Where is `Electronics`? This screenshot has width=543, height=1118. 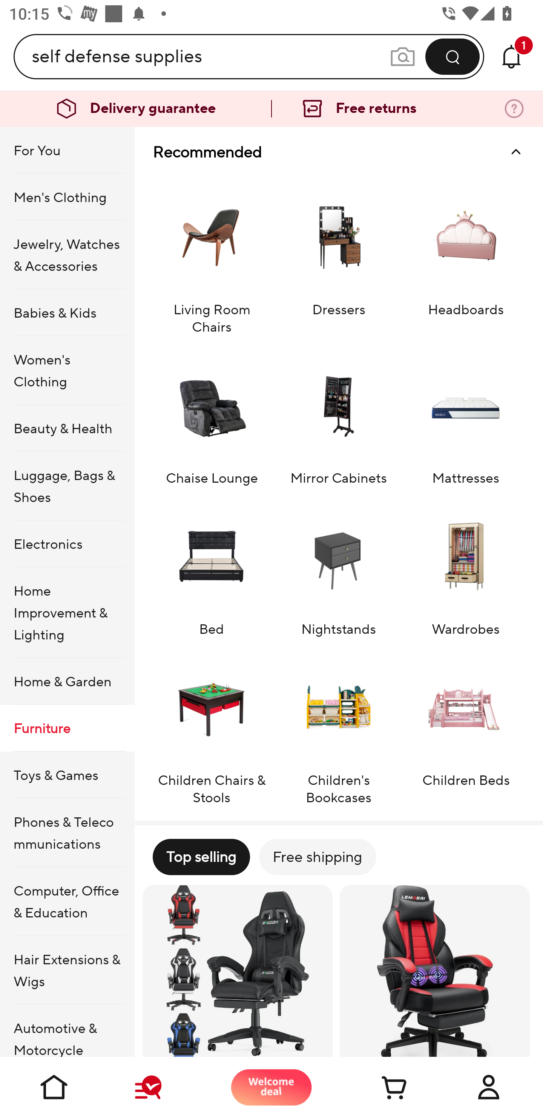
Electronics is located at coordinates (67, 544).